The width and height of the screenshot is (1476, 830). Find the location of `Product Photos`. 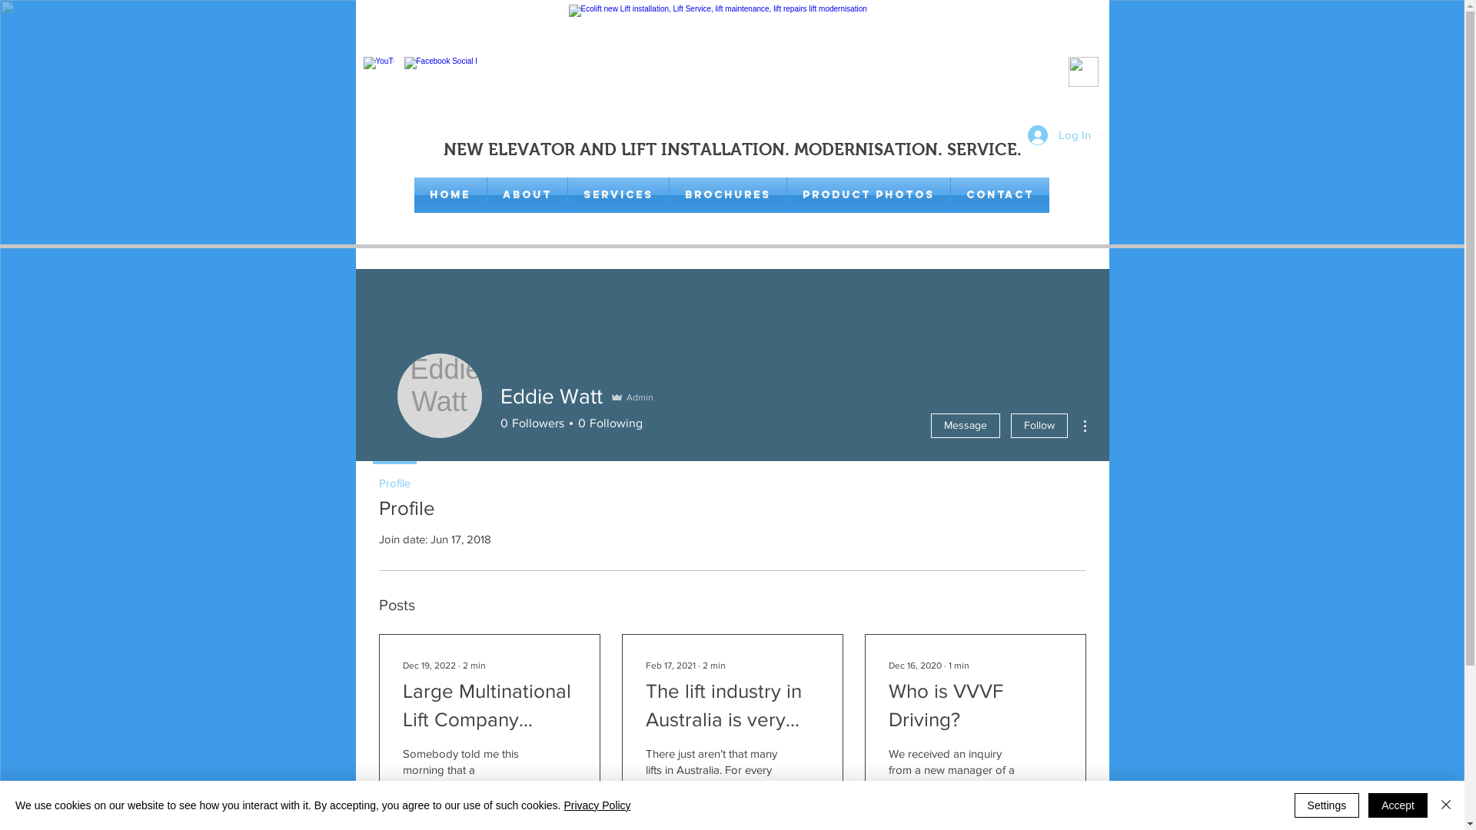

Product Photos is located at coordinates (869, 195).